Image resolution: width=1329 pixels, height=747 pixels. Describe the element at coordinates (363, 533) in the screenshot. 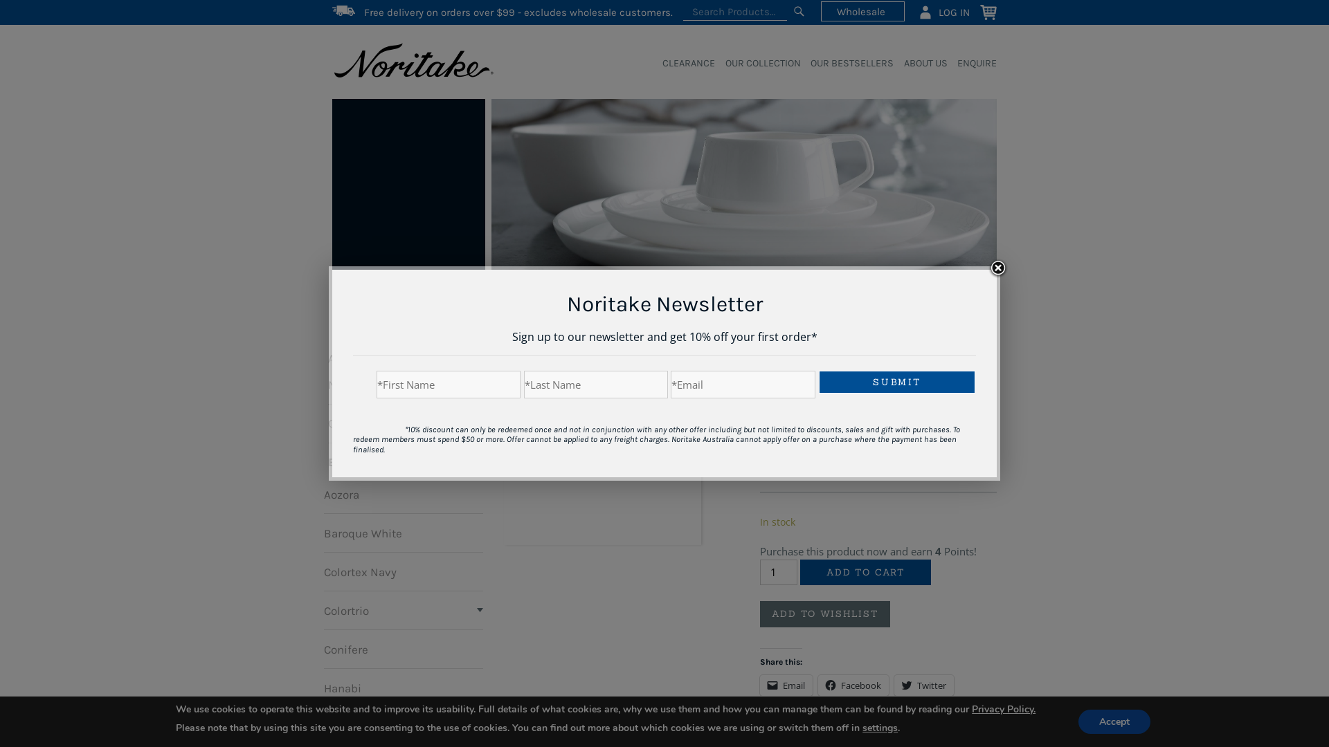

I see `Baroque White` at that location.